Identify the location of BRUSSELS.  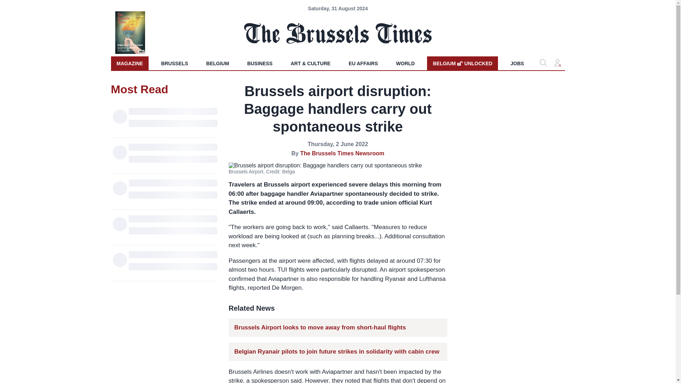
(174, 63).